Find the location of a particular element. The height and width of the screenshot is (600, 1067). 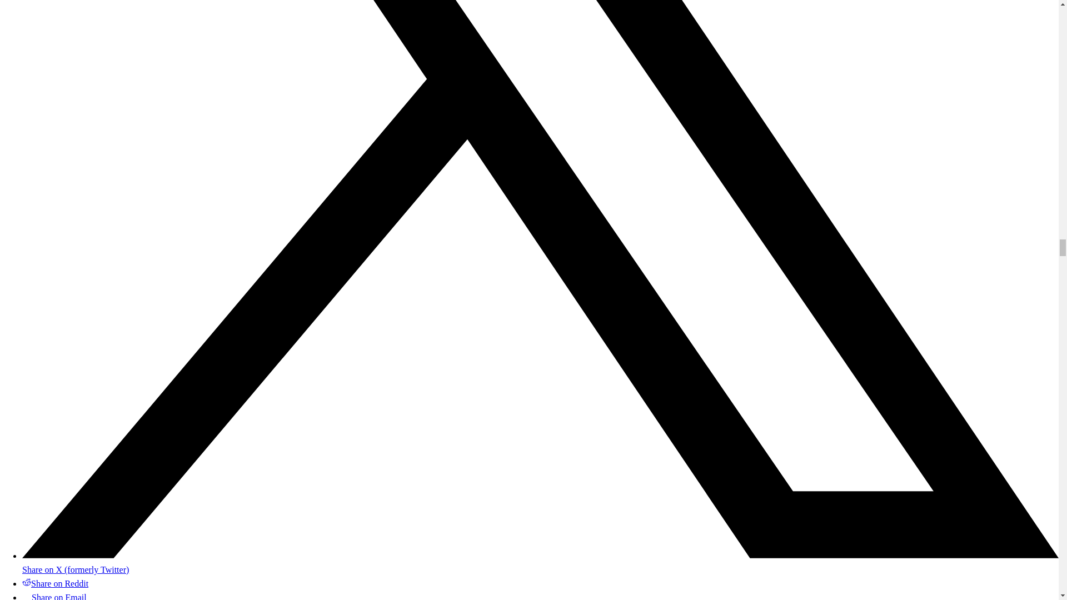

Share on Email is located at coordinates (54, 597).